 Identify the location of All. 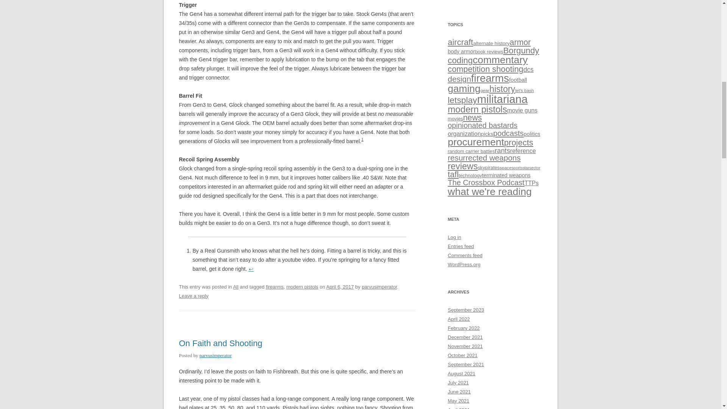
(236, 286).